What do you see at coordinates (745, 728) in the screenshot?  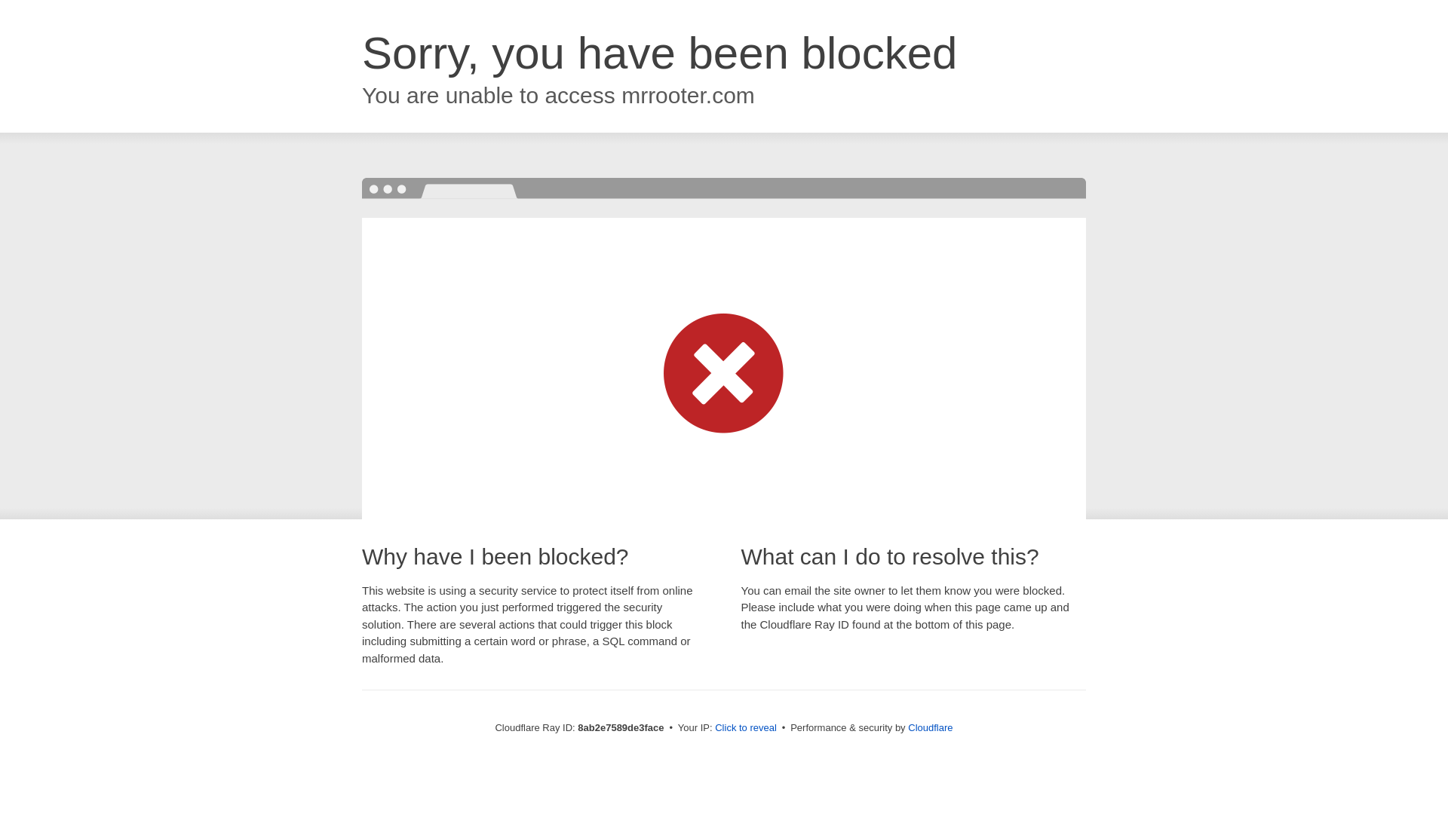 I see `Click to reveal` at bounding box center [745, 728].